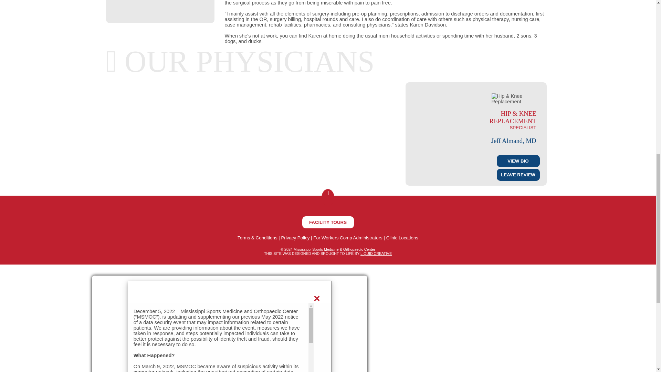 The image size is (661, 372). I want to click on Clinic Locations, so click(402, 238).